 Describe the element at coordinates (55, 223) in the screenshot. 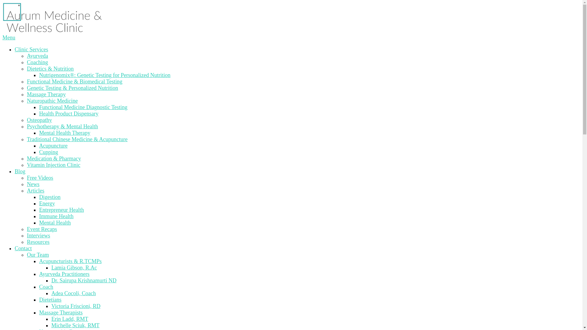

I see `Mental Health` at that location.